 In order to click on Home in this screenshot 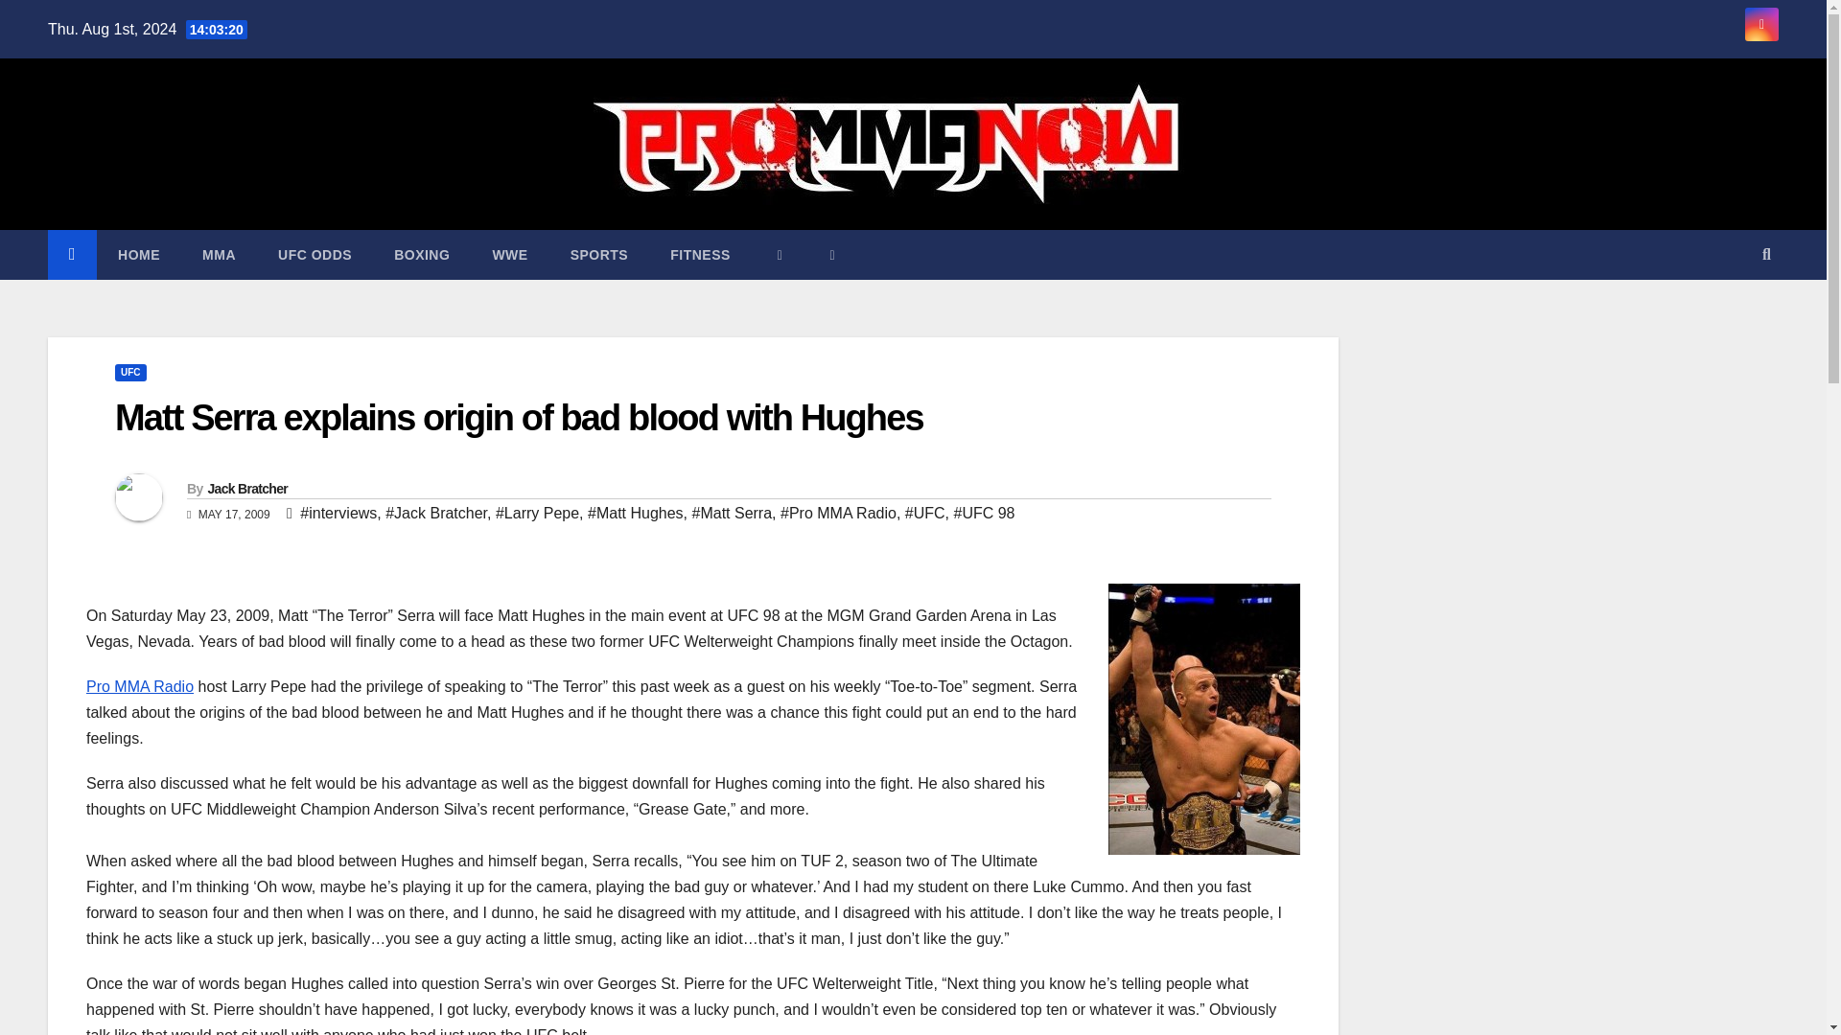, I will do `click(138, 254)`.